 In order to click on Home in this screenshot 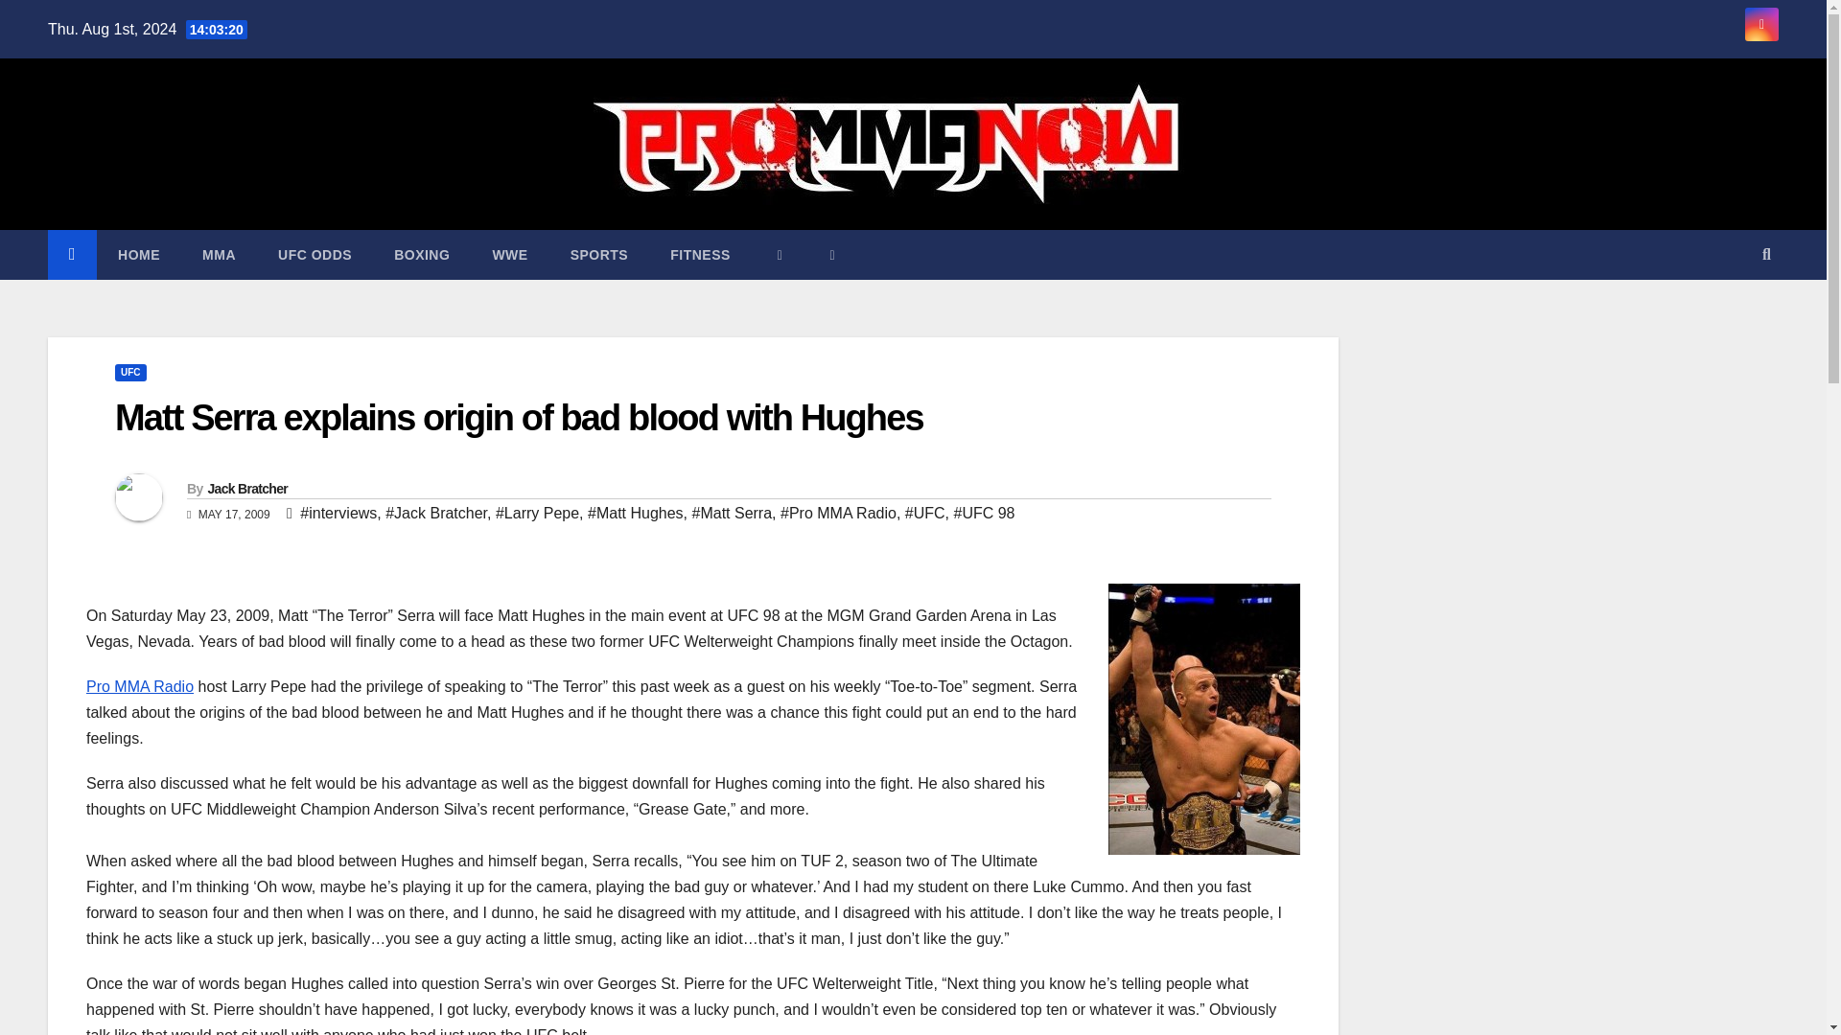, I will do `click(138, 254)`.